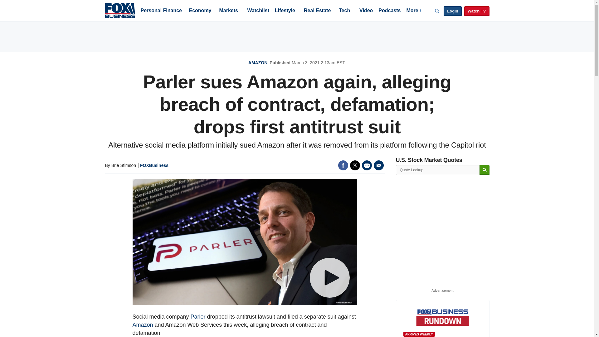 The width and height of the screenshot is (599, 337). Describe the element at coordinates (285, 11) in the screenshot. I see `Lifestyle` at that location.